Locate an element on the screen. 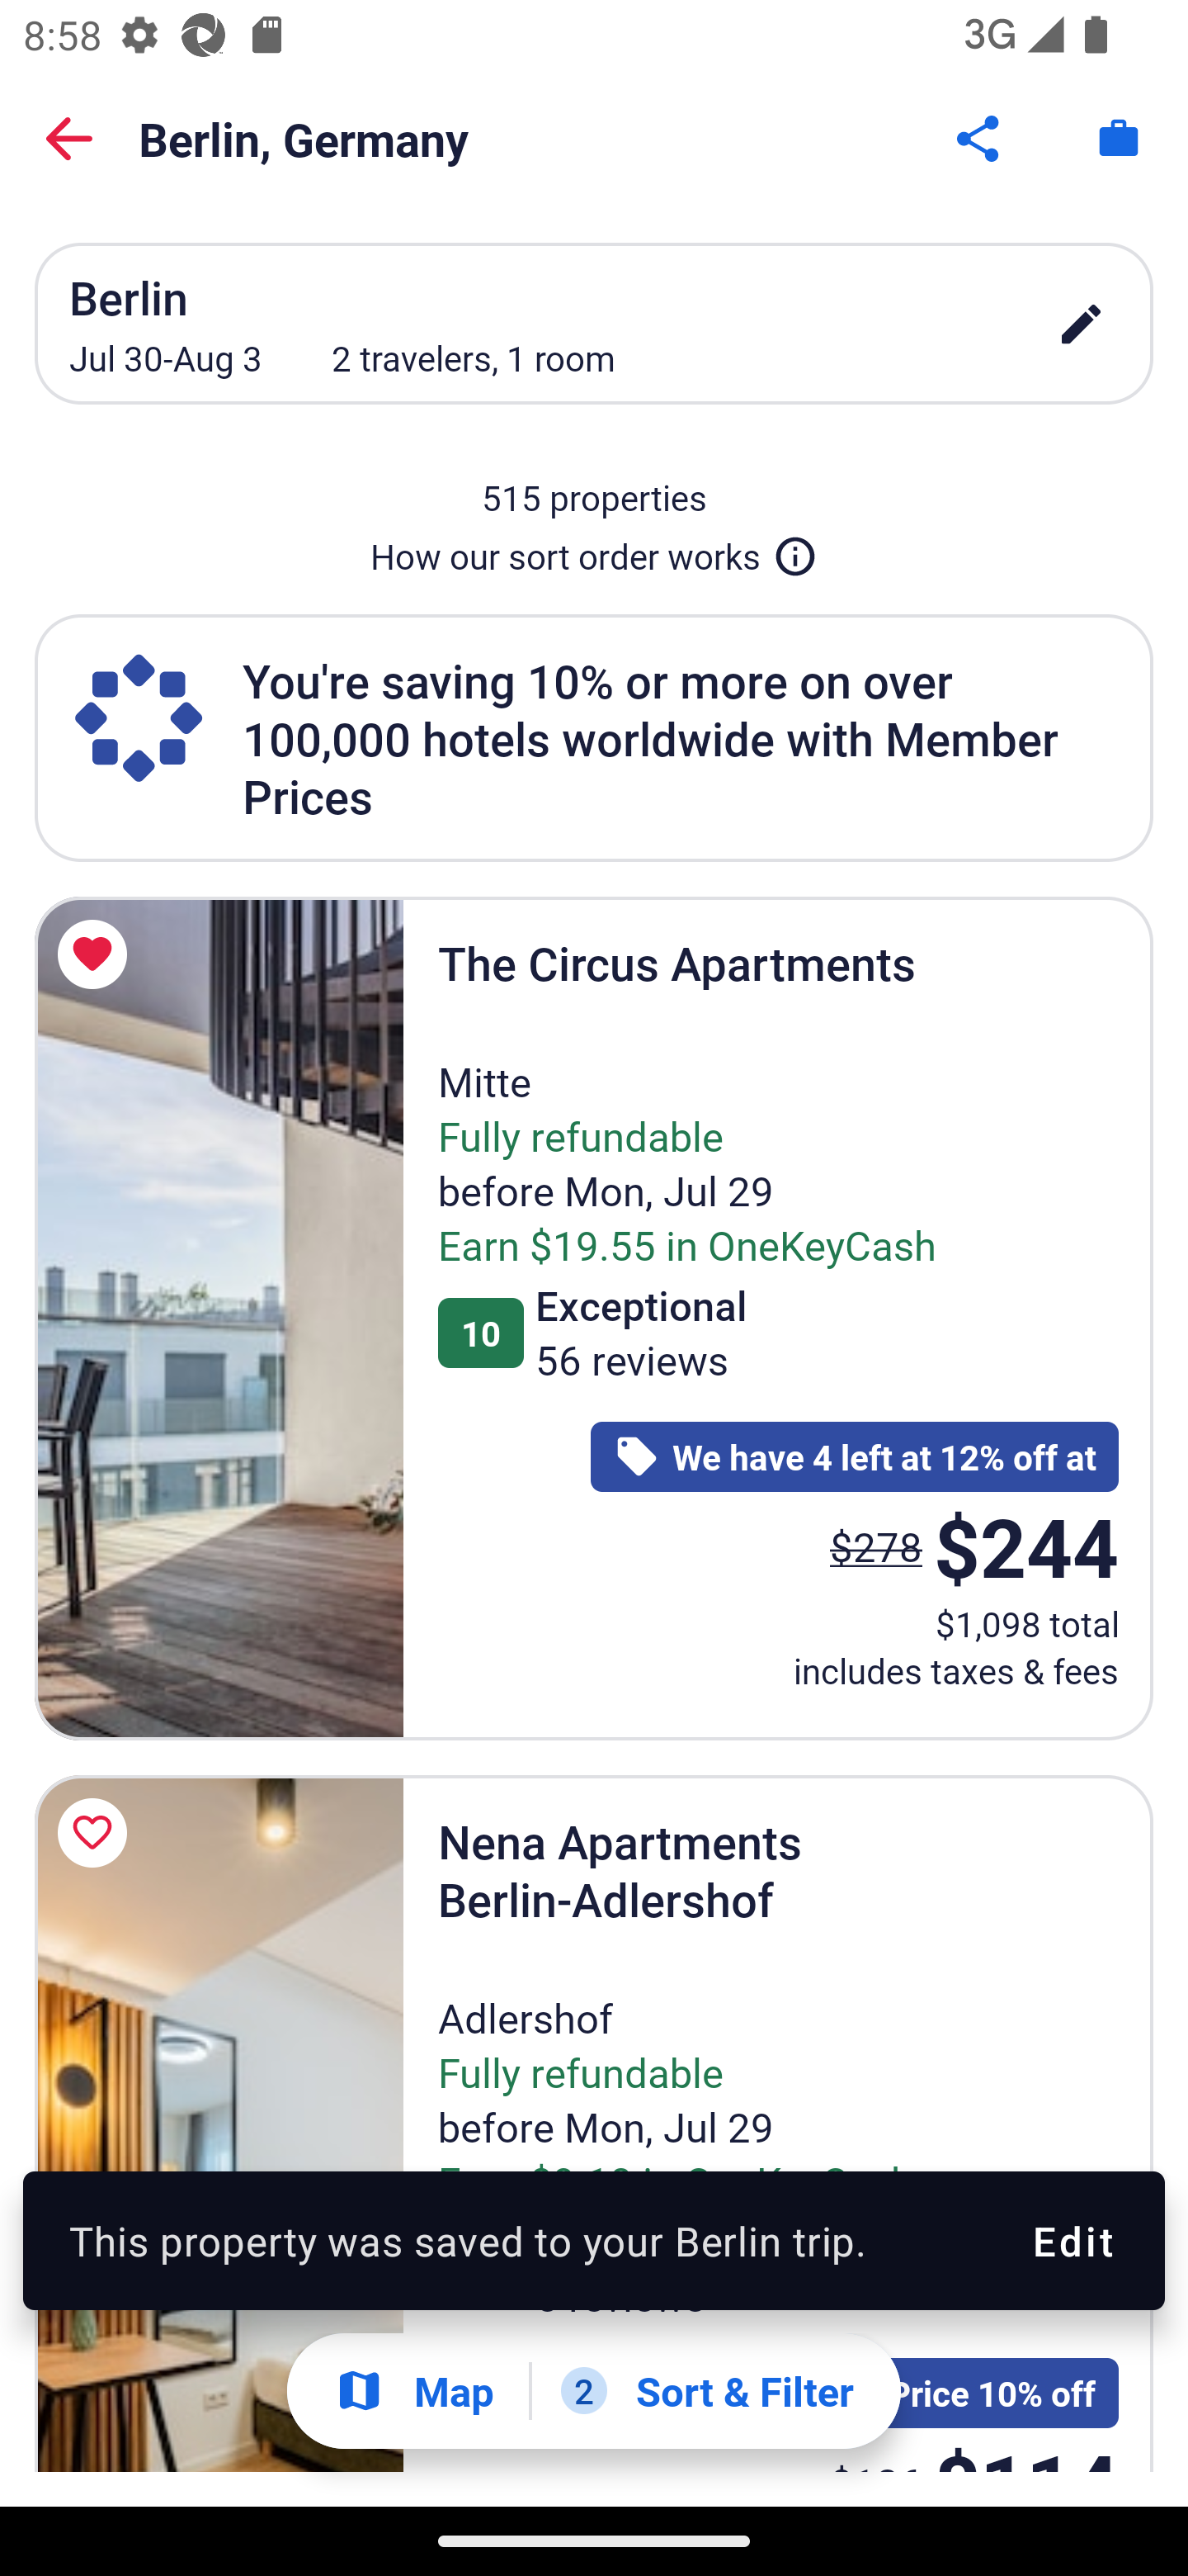 Image resolution: width=1188 pixels, height=2576 pixels. Back is located at coordinates (69, 139).